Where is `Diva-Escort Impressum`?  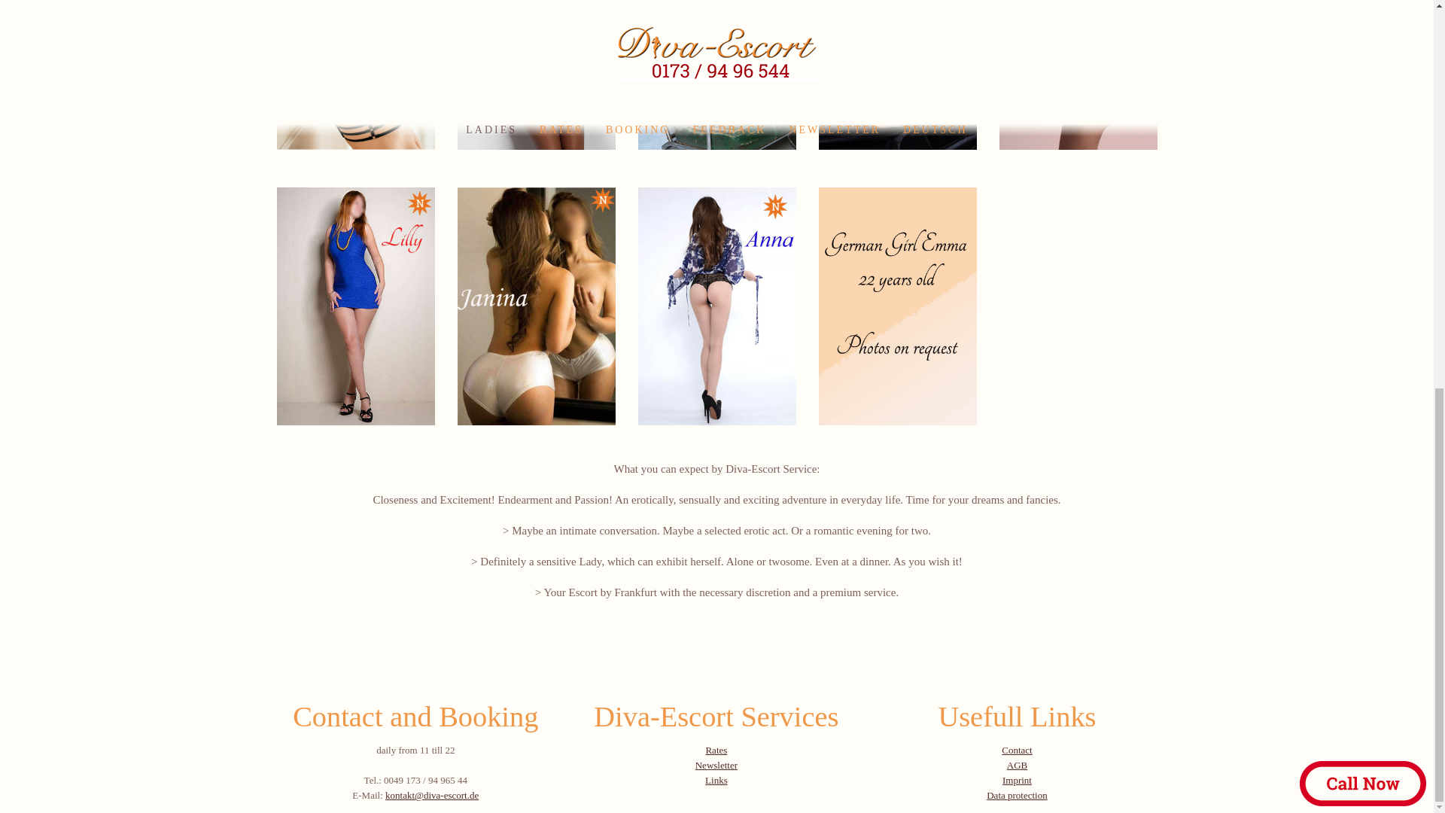
Diva-Escort Impressum is located at coordinates (1017, 780).